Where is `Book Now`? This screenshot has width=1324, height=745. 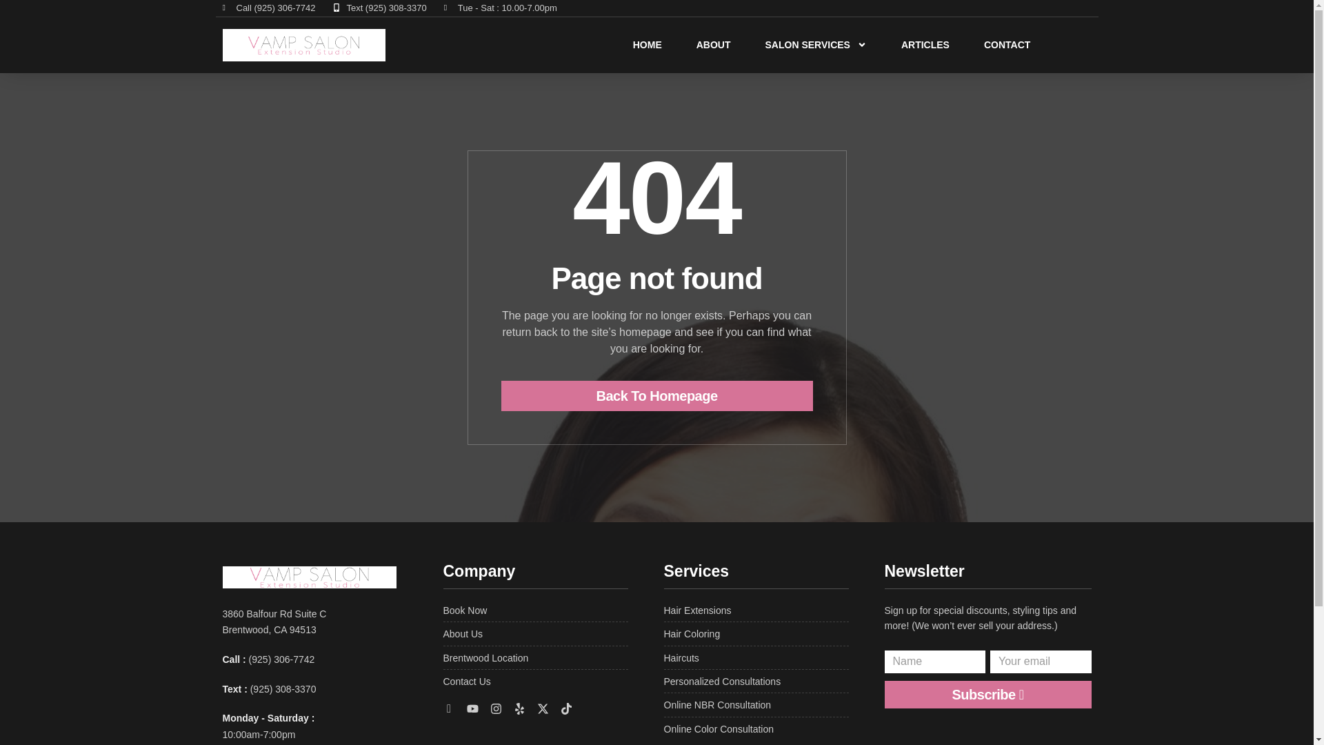 Book Now is located at coordinates (535, 610).